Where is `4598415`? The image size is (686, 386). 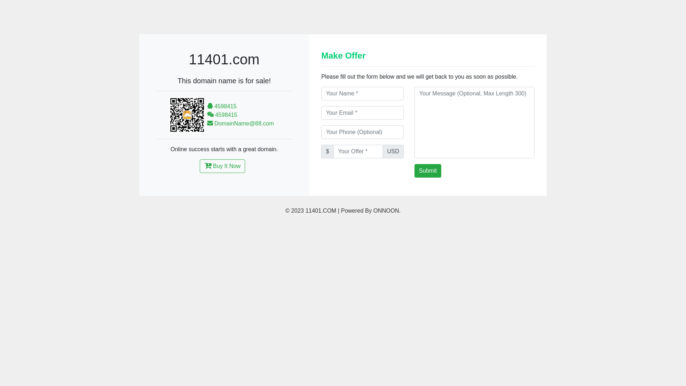
4598415 is located at coordinates (222, 115).